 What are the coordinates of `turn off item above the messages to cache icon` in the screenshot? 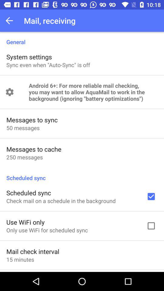 It's located at (23, 128).